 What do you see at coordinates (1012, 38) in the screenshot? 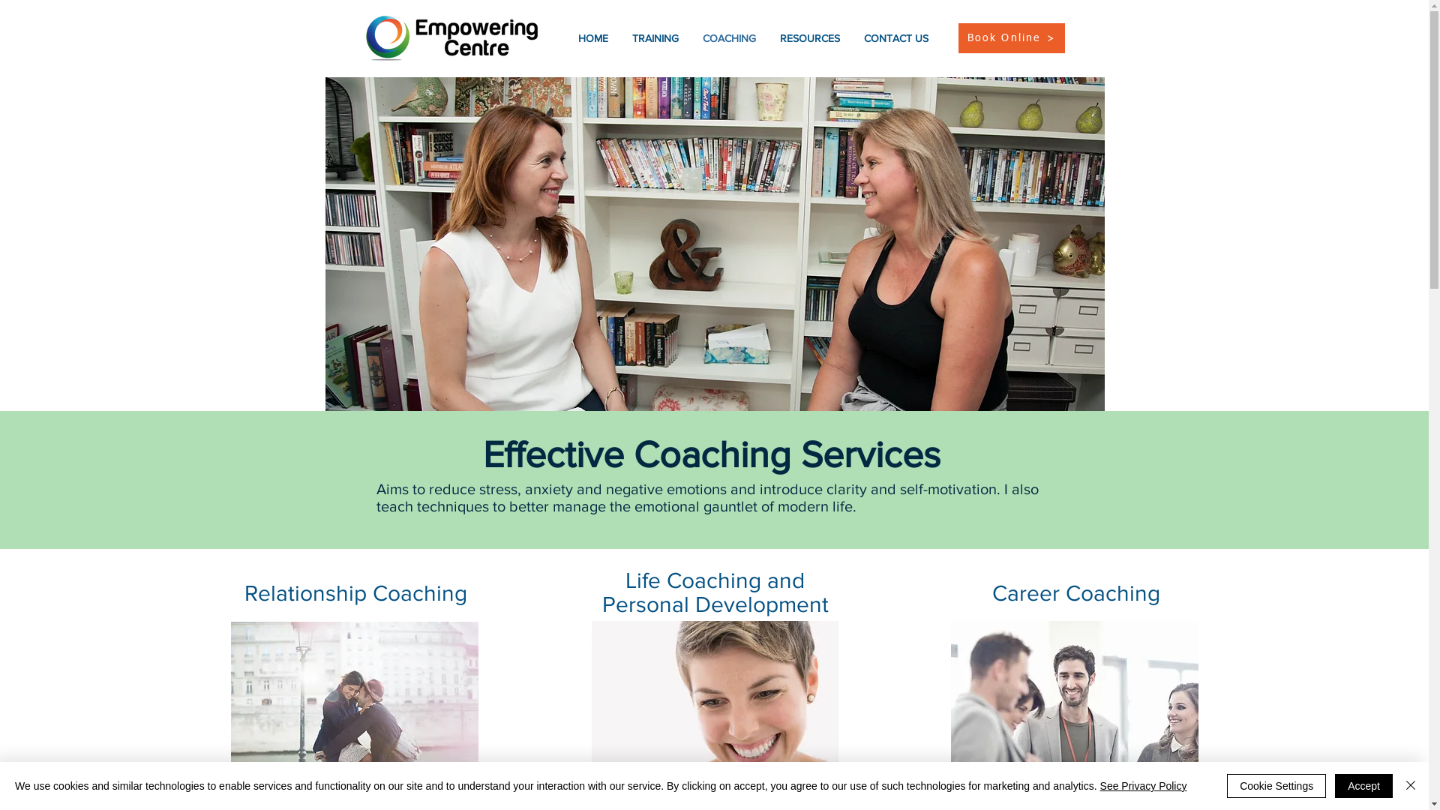
I see `Book Online` at bounding box center [1012, 38].